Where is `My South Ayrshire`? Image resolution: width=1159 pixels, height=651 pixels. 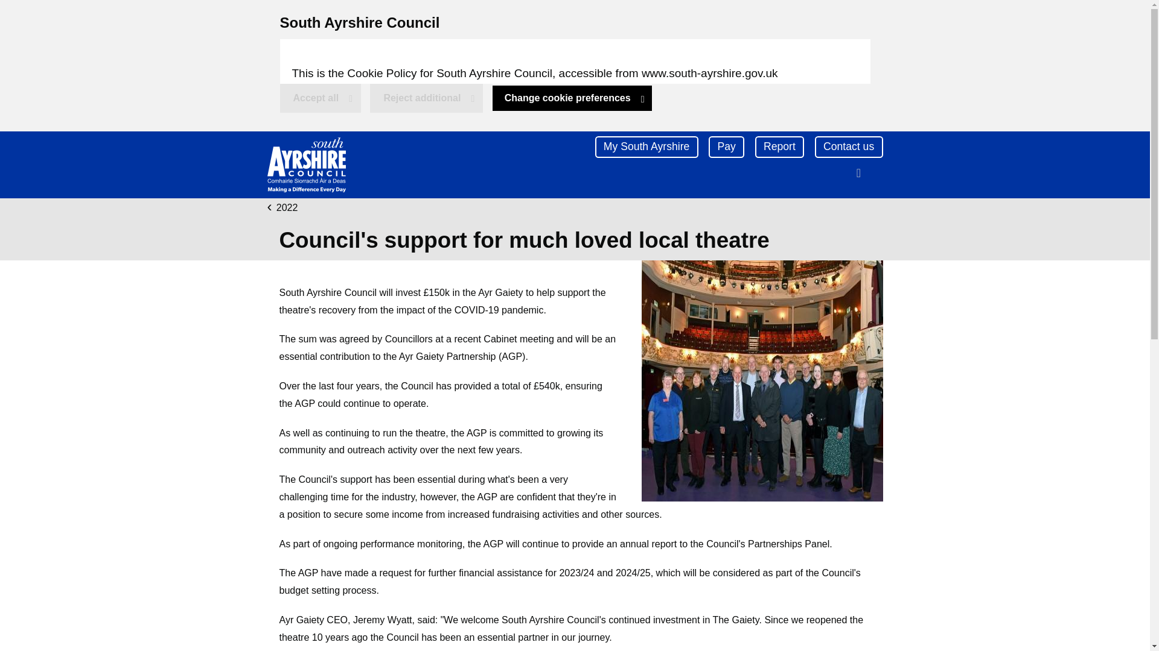
My South Ayrshire is located at coordinates (647, 147).